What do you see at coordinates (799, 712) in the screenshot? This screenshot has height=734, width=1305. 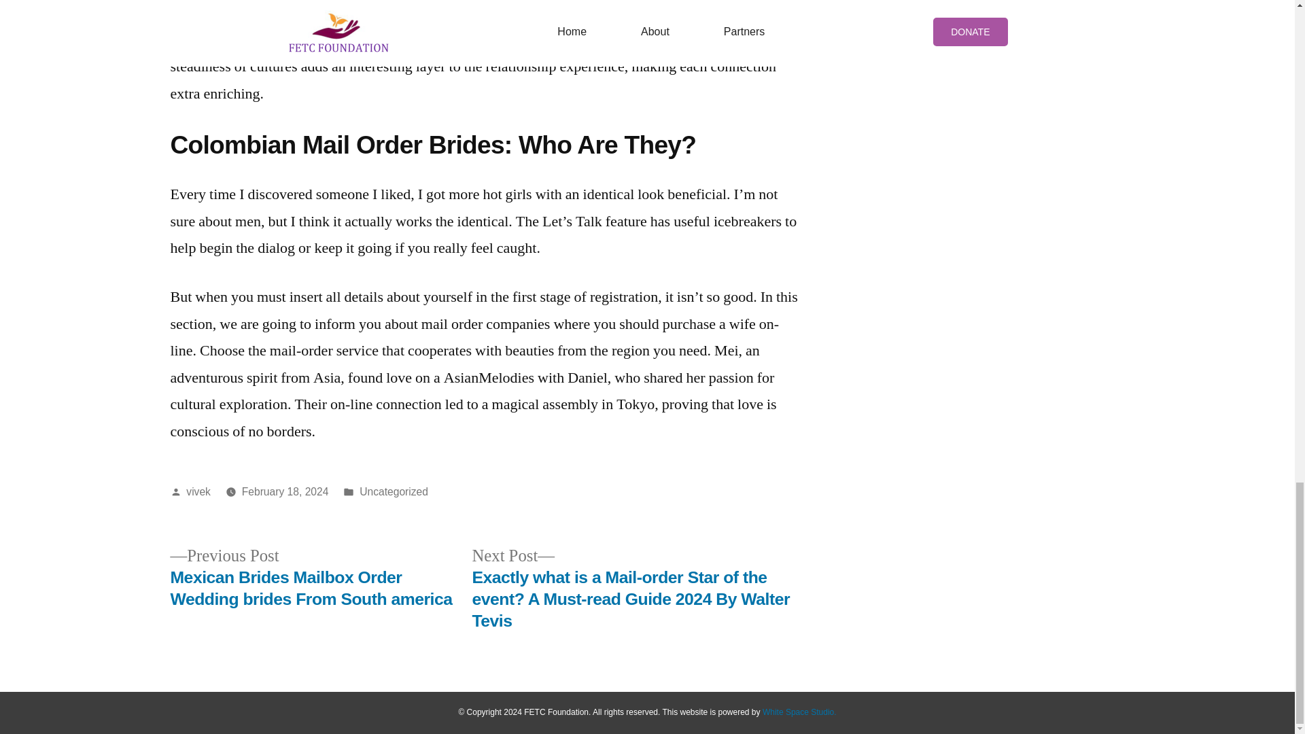 I see `White Space Studio.` at bounding box center [799, 712].